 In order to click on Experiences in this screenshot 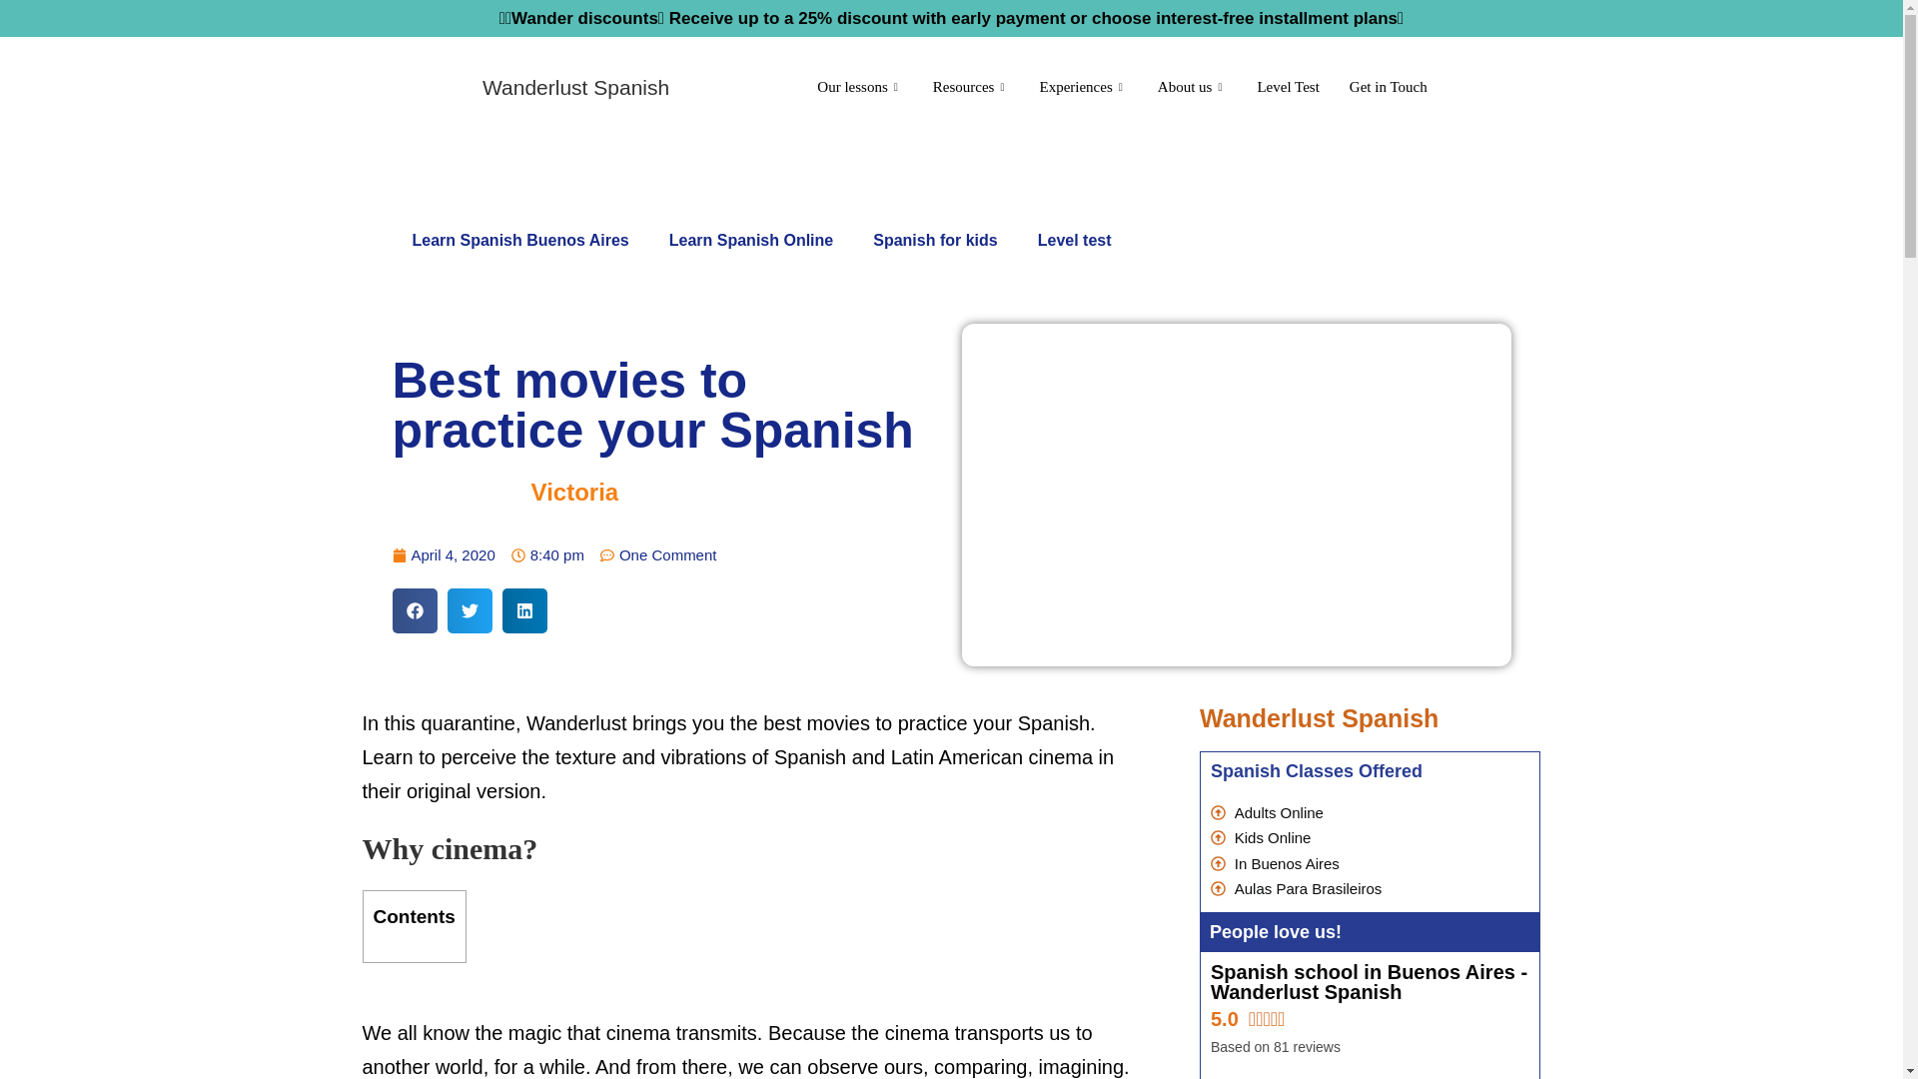, I will do `click(1083, 87)`.